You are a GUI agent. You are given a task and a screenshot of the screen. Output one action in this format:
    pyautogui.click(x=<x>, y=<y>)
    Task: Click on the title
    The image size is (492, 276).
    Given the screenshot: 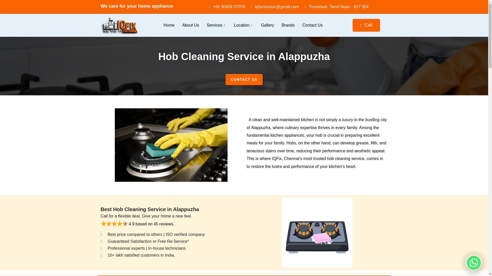 What is the action you would take?
    pyautogui.click(x=114, y=223)
    